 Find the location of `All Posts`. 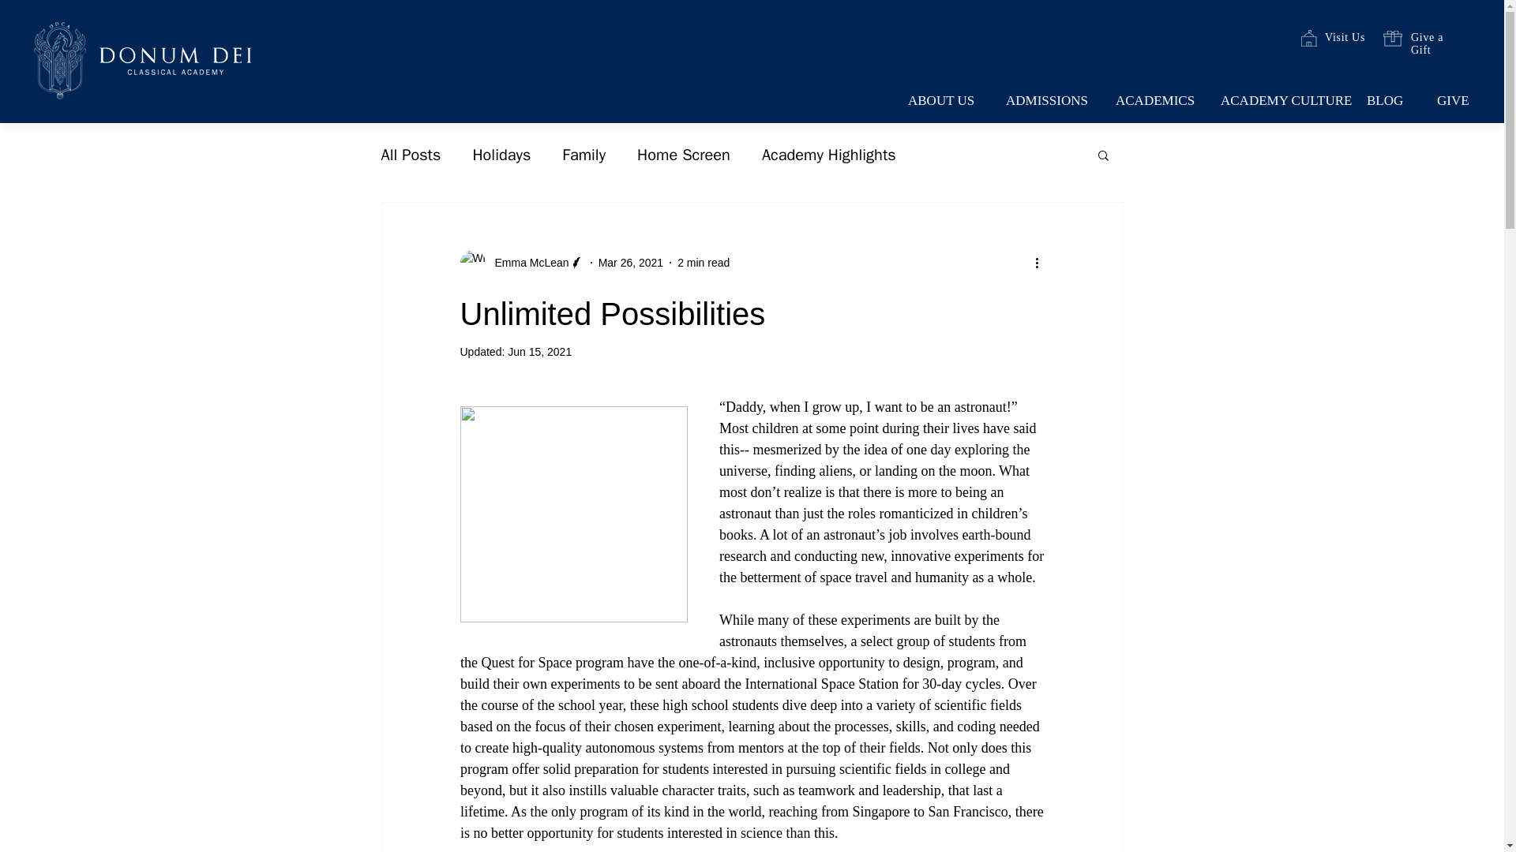

All Posts is located at coordinates (411, 155).